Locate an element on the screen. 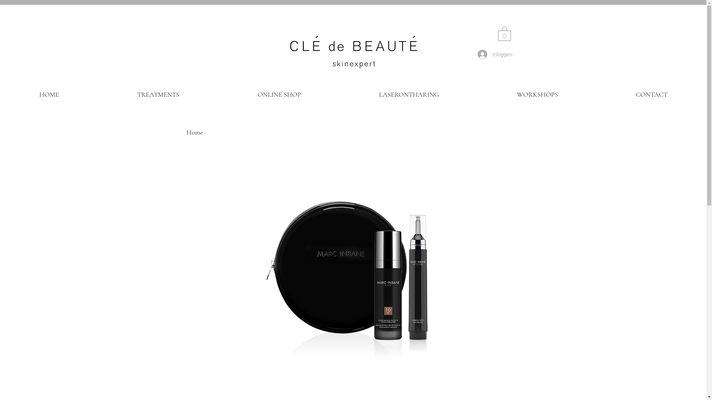 Image resolution: width=712 pixels, height=400 pixels. CONTACT is located at coordinates (652, 95).